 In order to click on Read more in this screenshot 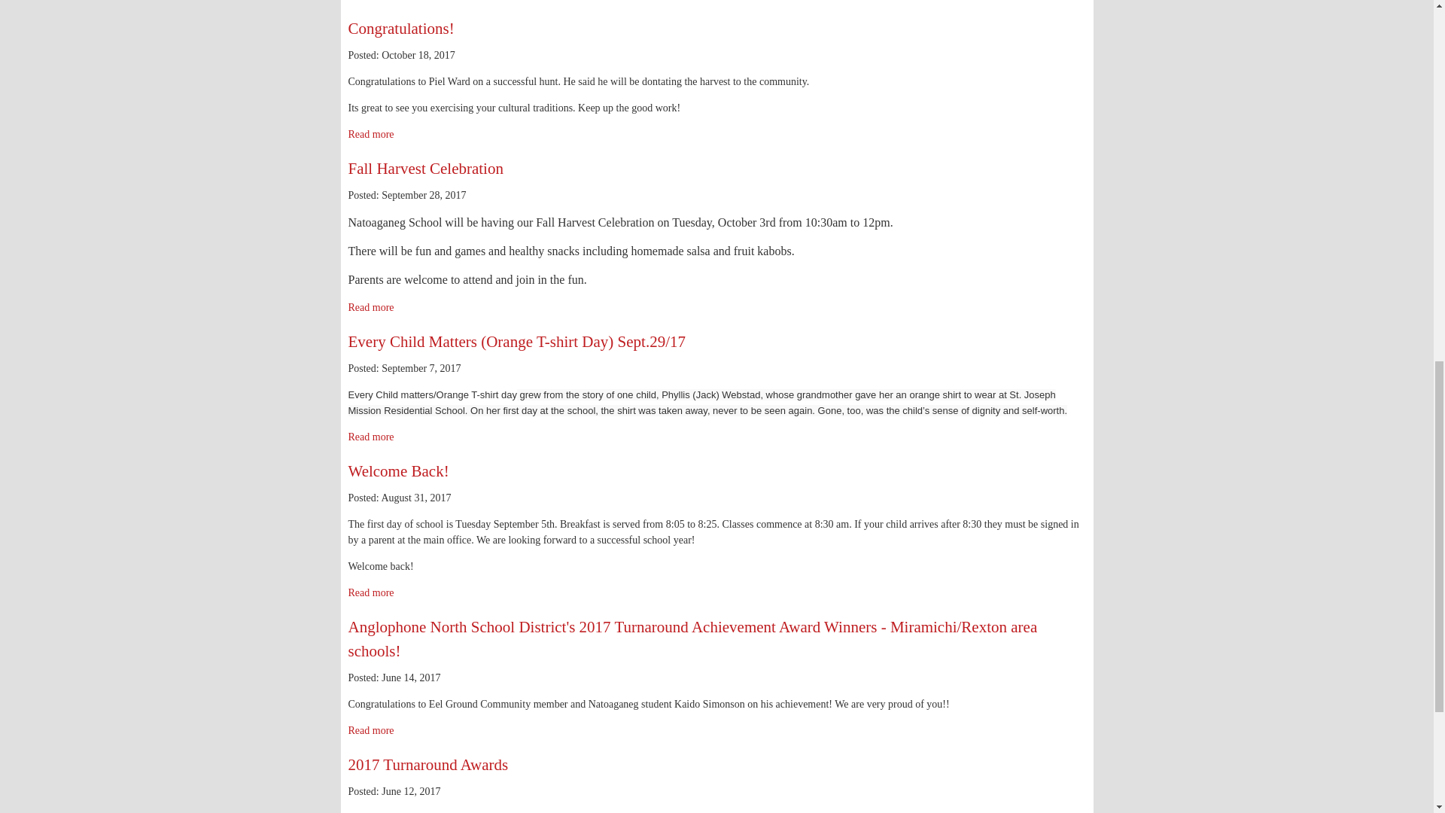, I will do `click(370, 307)`.